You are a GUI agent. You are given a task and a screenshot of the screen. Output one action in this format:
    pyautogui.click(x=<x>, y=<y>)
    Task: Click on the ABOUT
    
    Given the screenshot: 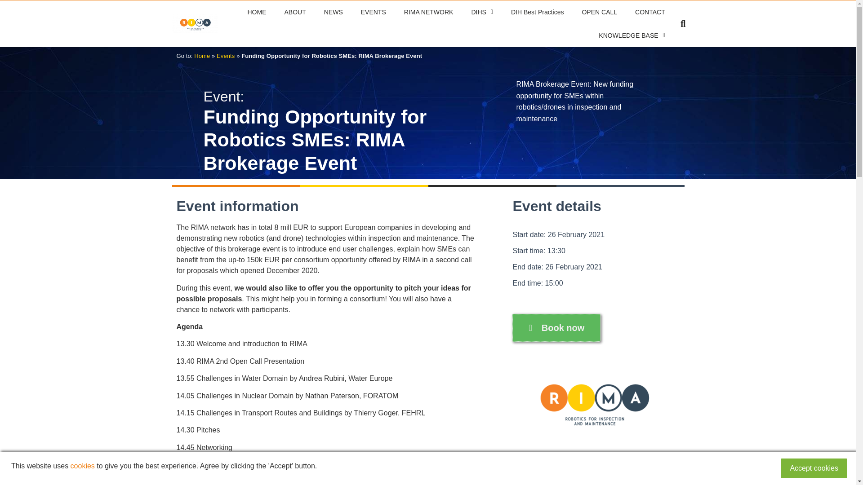 What is the action you would take?
    pyautogui.click(x=295, y=12)
    